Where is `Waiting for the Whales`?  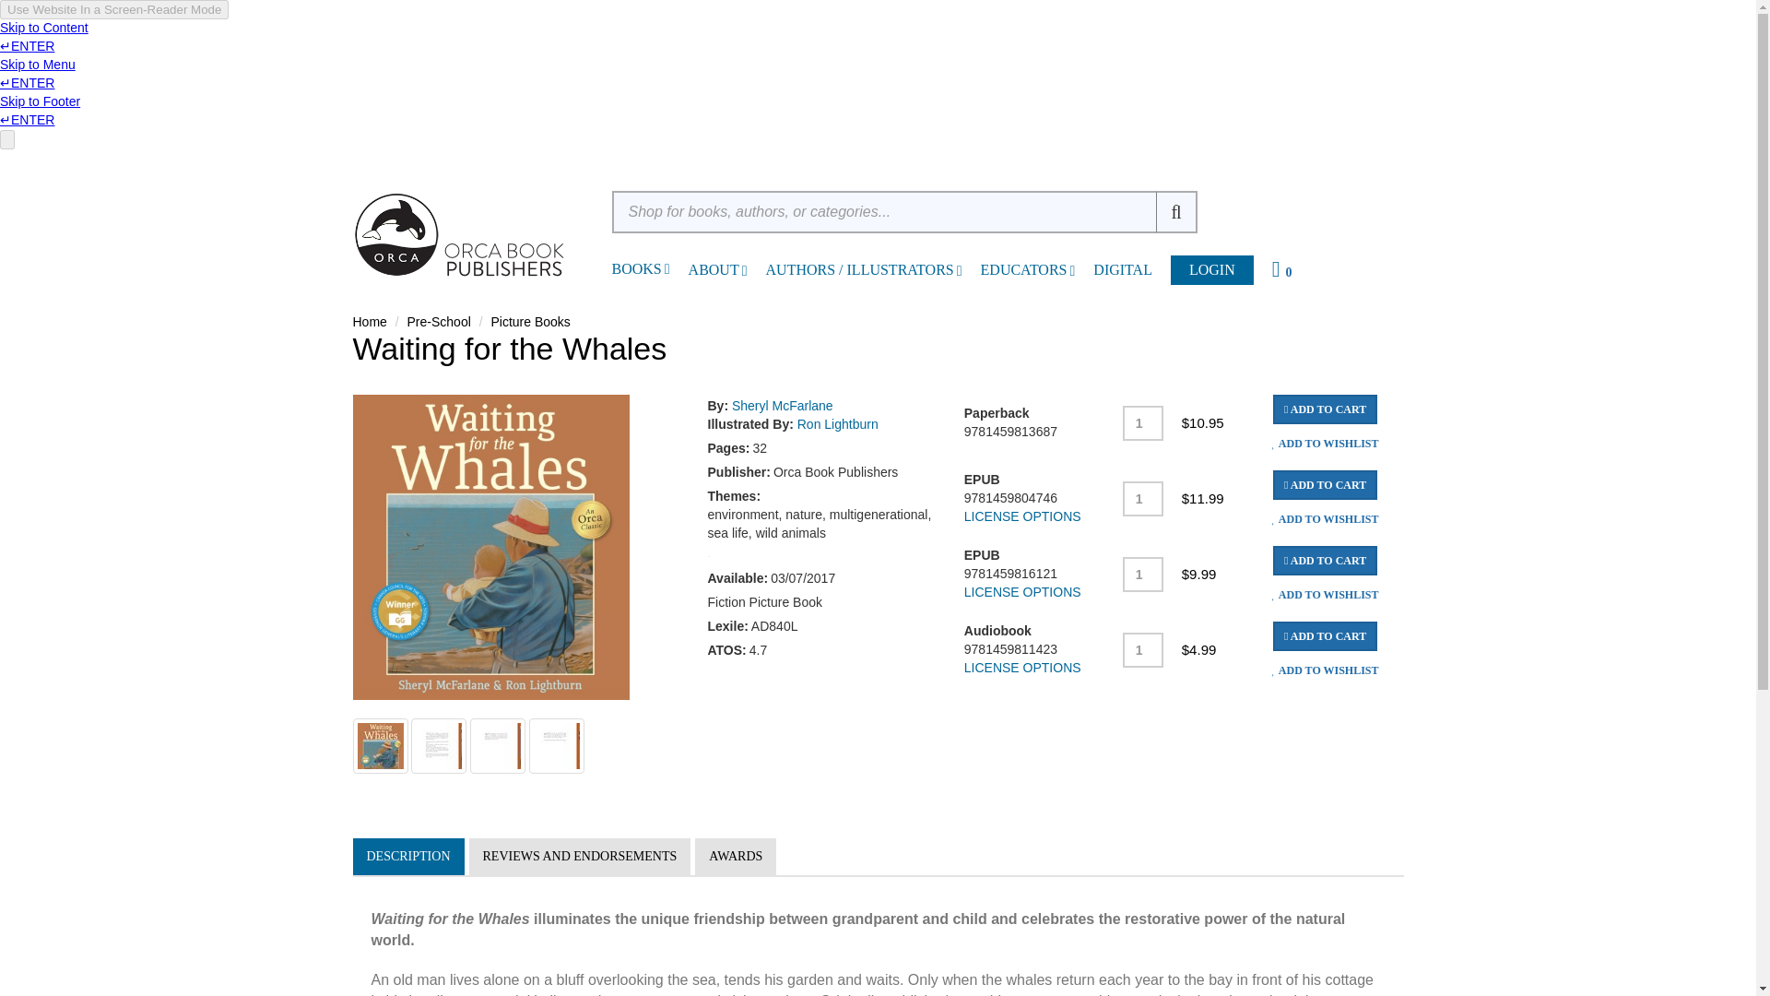
Waiting for the Whales is located at coordinates (380, 745).